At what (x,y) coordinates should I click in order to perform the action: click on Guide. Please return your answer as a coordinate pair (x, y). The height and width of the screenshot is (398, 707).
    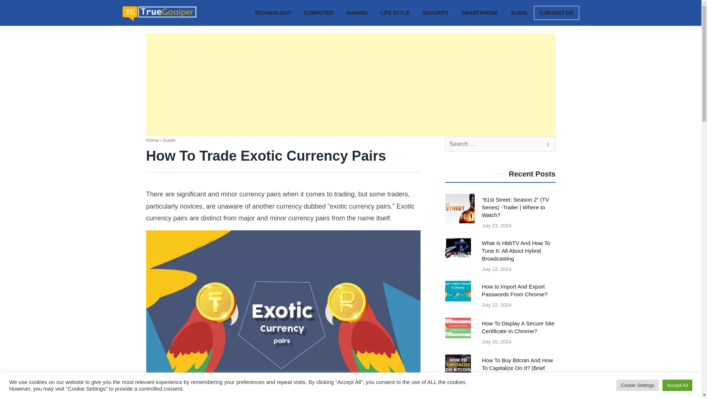
    Looking at the image, I should click on (169, 140).